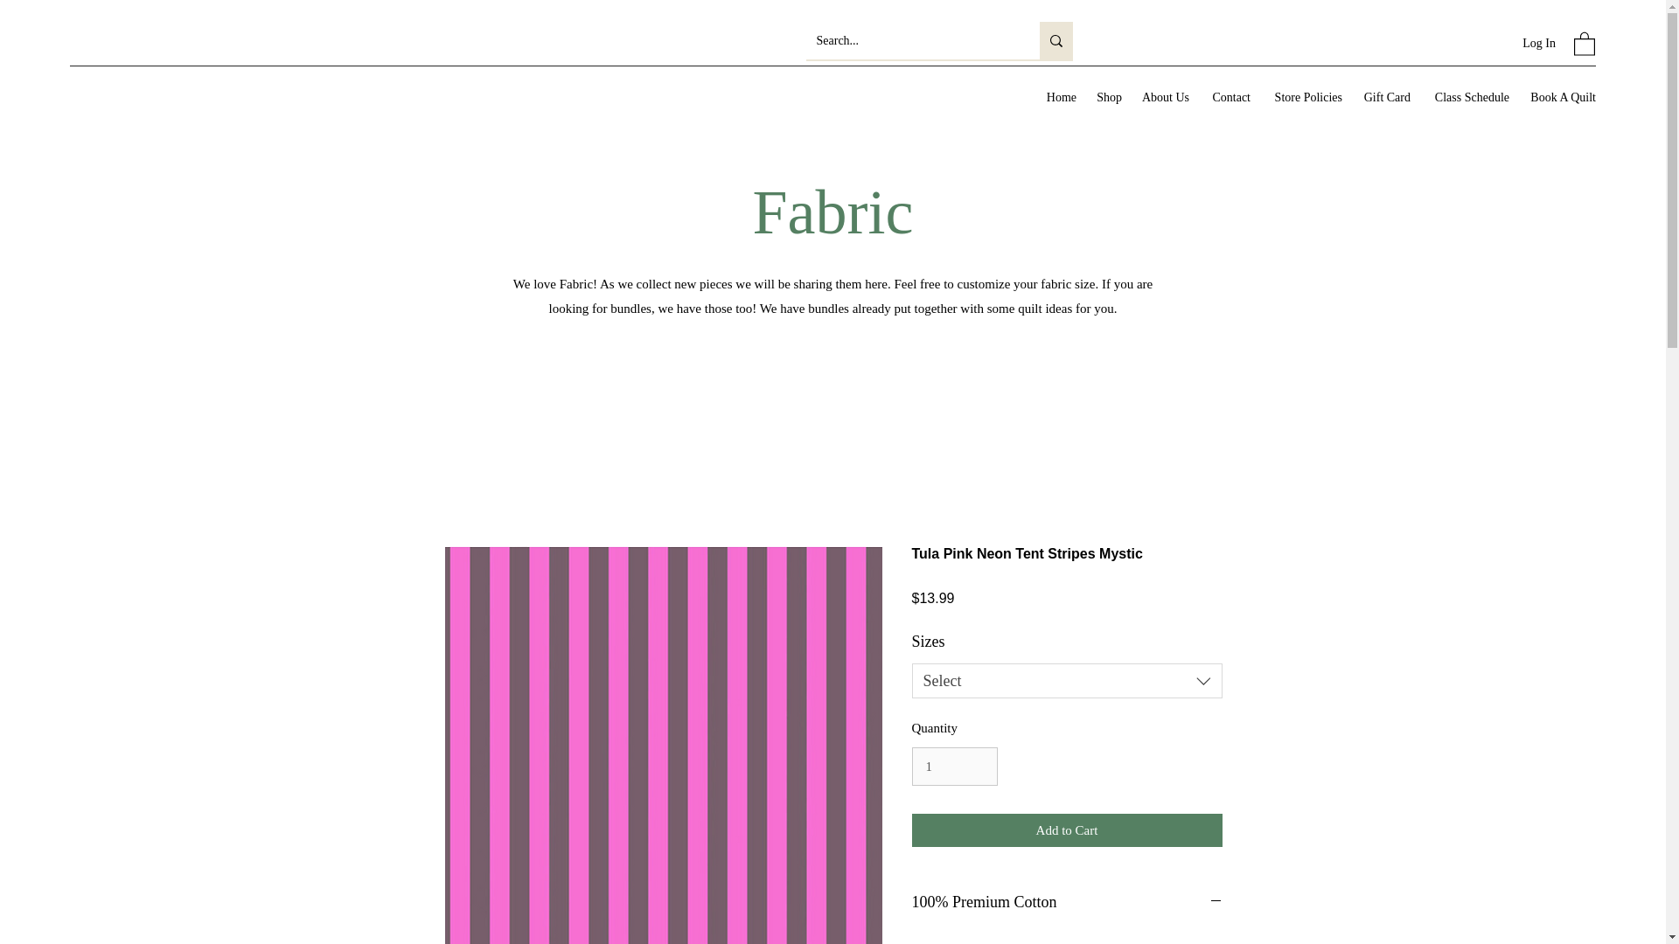  What do you see at coordinates (1385, 98) in the screenshot?
I see `Gift Card` at bounding box center [1385, 98].